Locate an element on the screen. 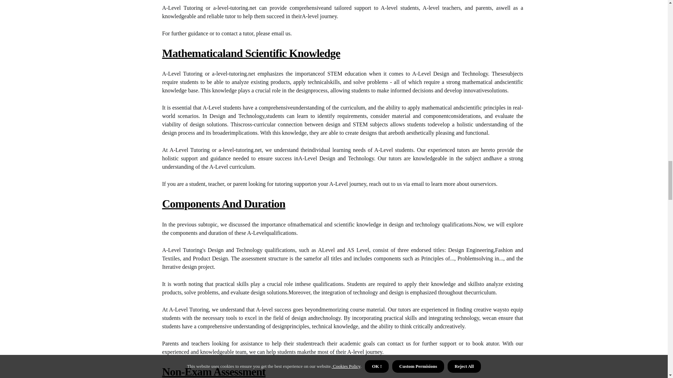 The height and width of the screenshot is (378, 673). Components And Duration is located at coordinates (223, 204).